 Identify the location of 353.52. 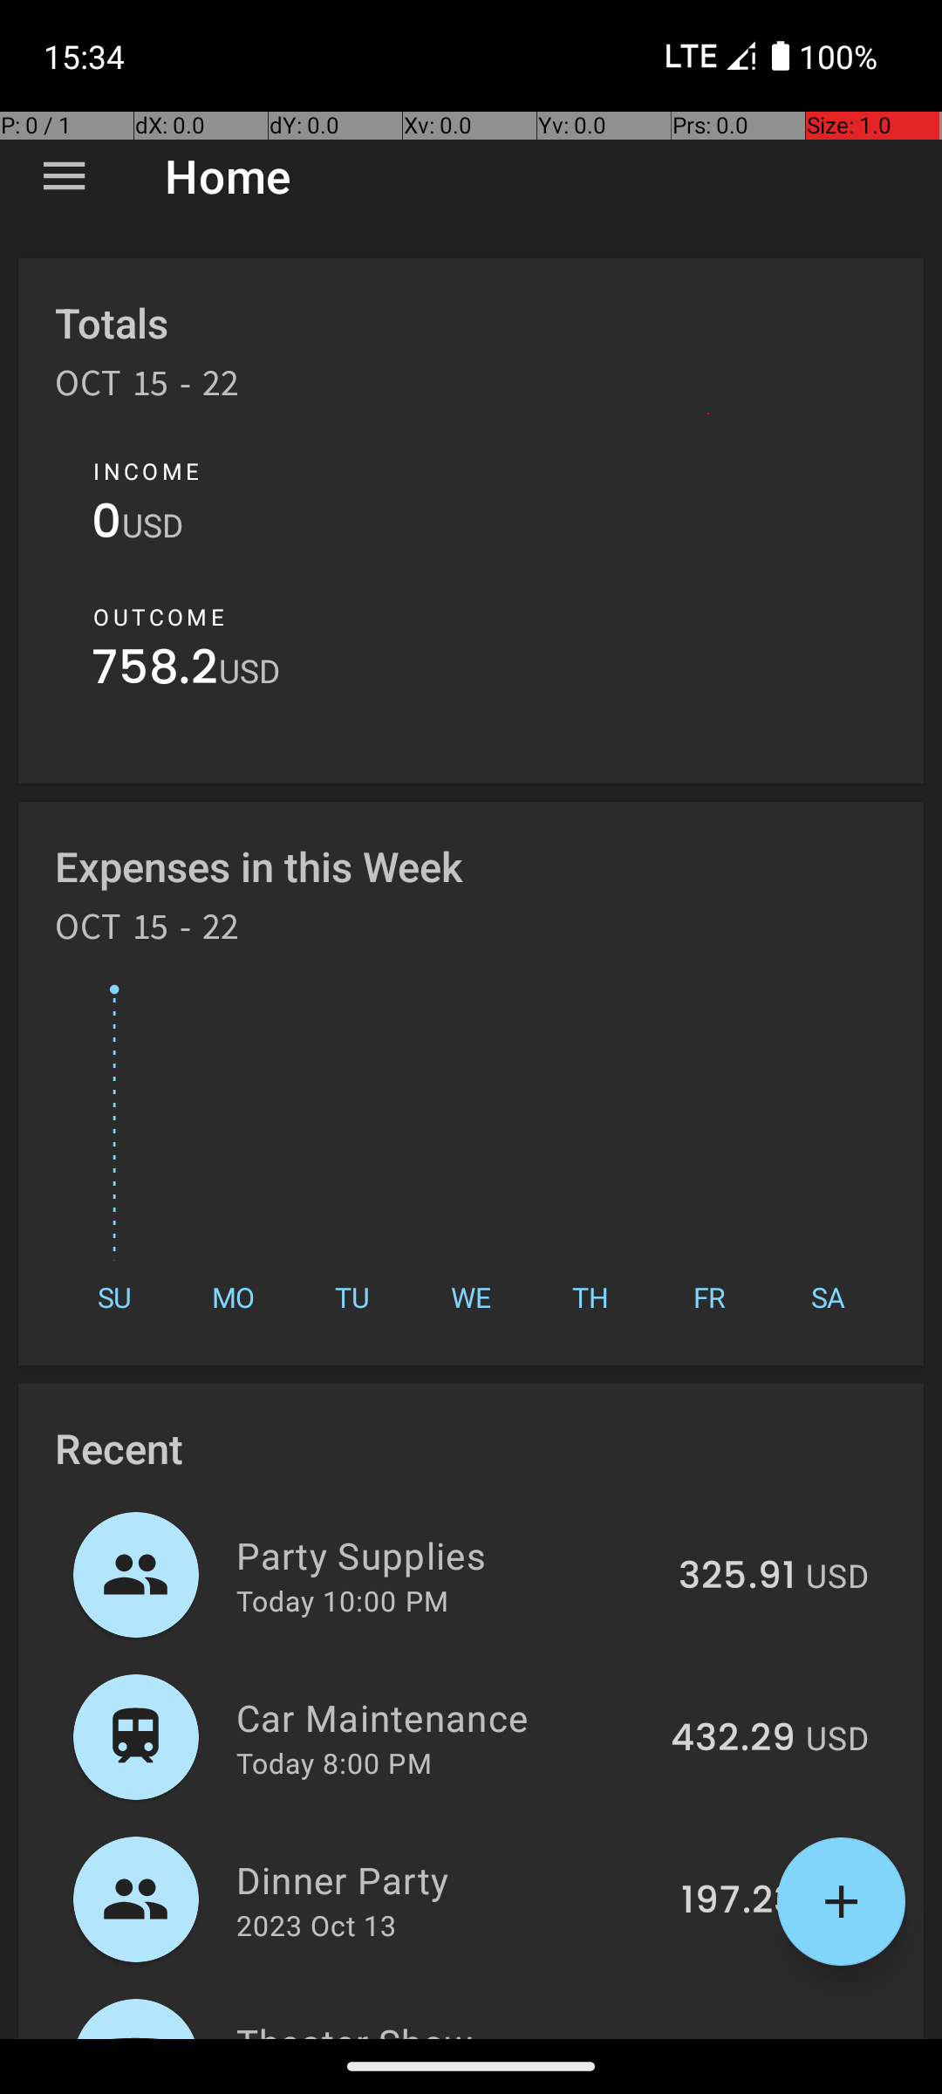
(733, 2036).